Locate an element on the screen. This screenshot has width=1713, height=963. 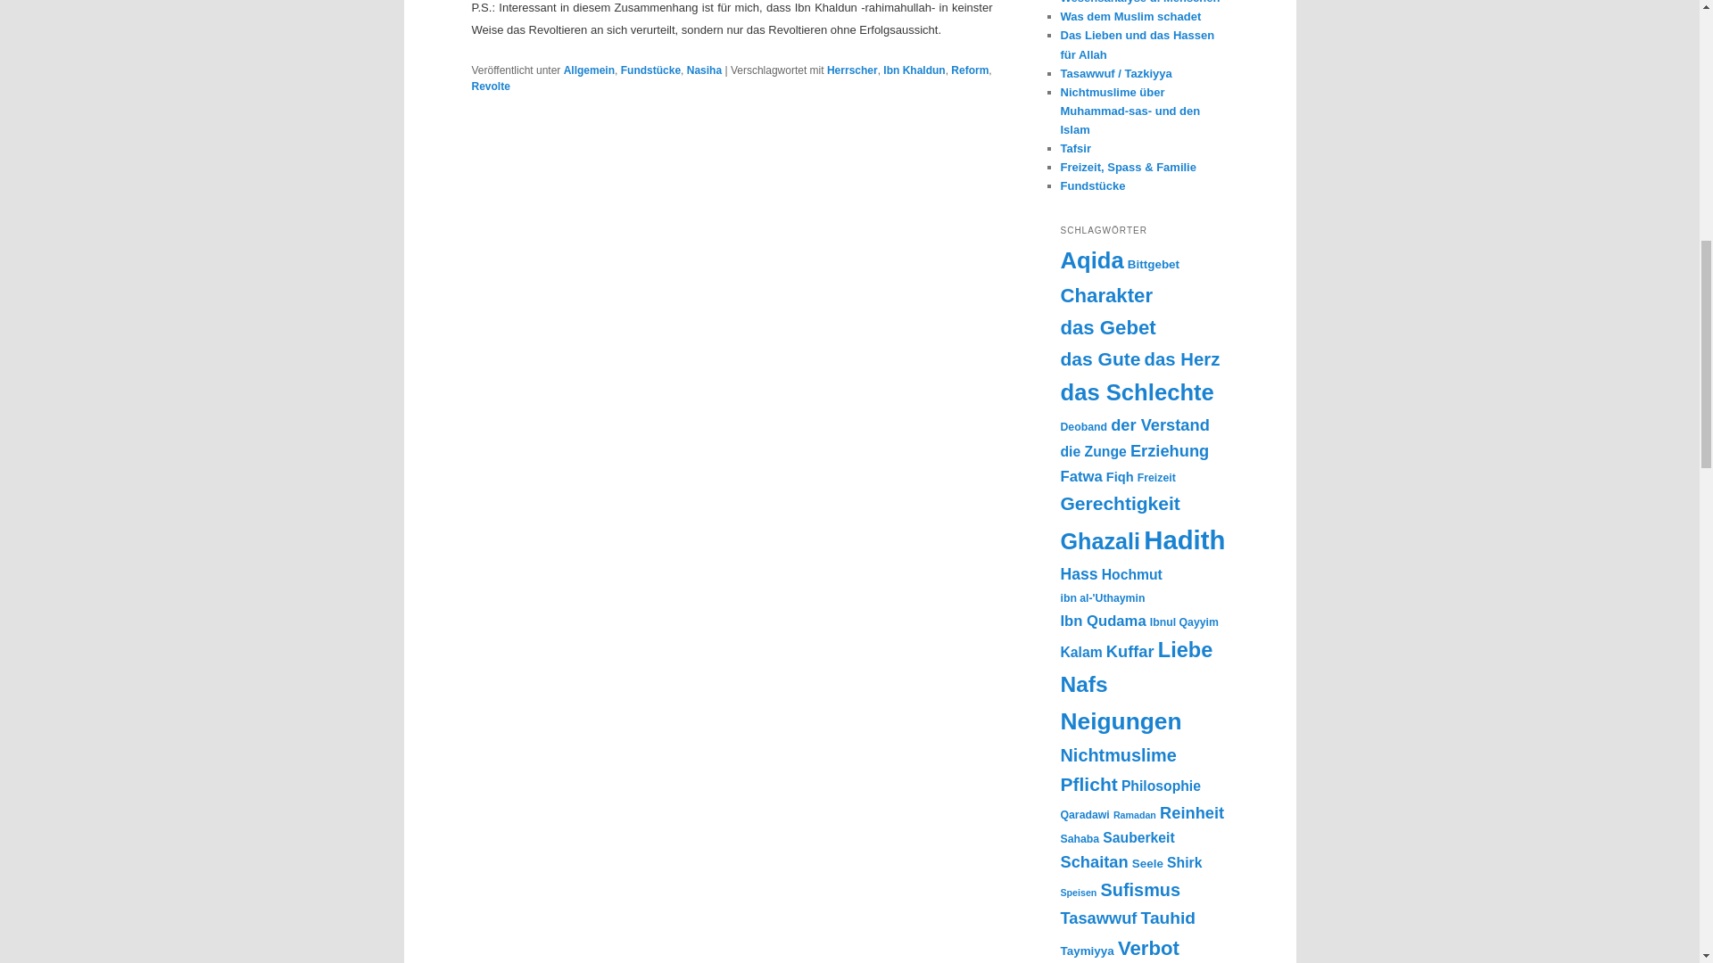
Wesensanalyse d. Menschen is located at coordinates (1140, 2).